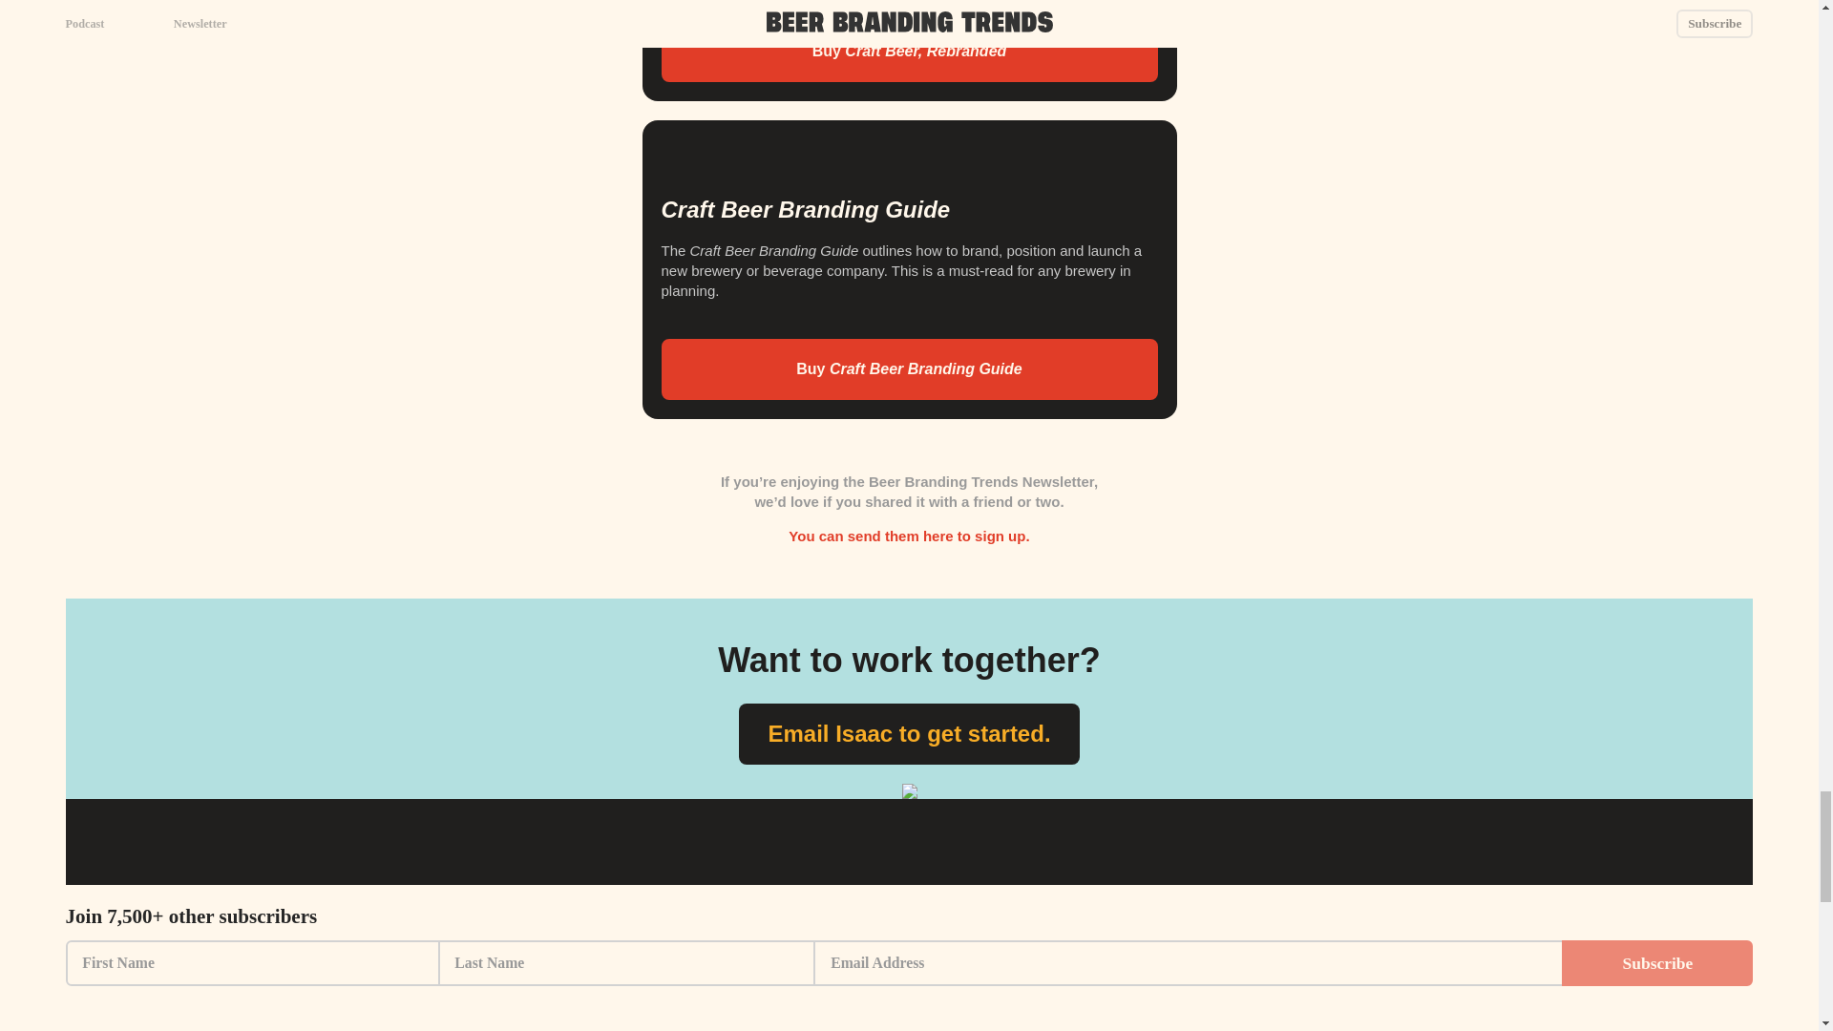 The height and width of the screenshot is (1031, 1833). Describe the element at coordinates (908, 536) in the screenshot. I see `You can send them here to sign up.` at that location.